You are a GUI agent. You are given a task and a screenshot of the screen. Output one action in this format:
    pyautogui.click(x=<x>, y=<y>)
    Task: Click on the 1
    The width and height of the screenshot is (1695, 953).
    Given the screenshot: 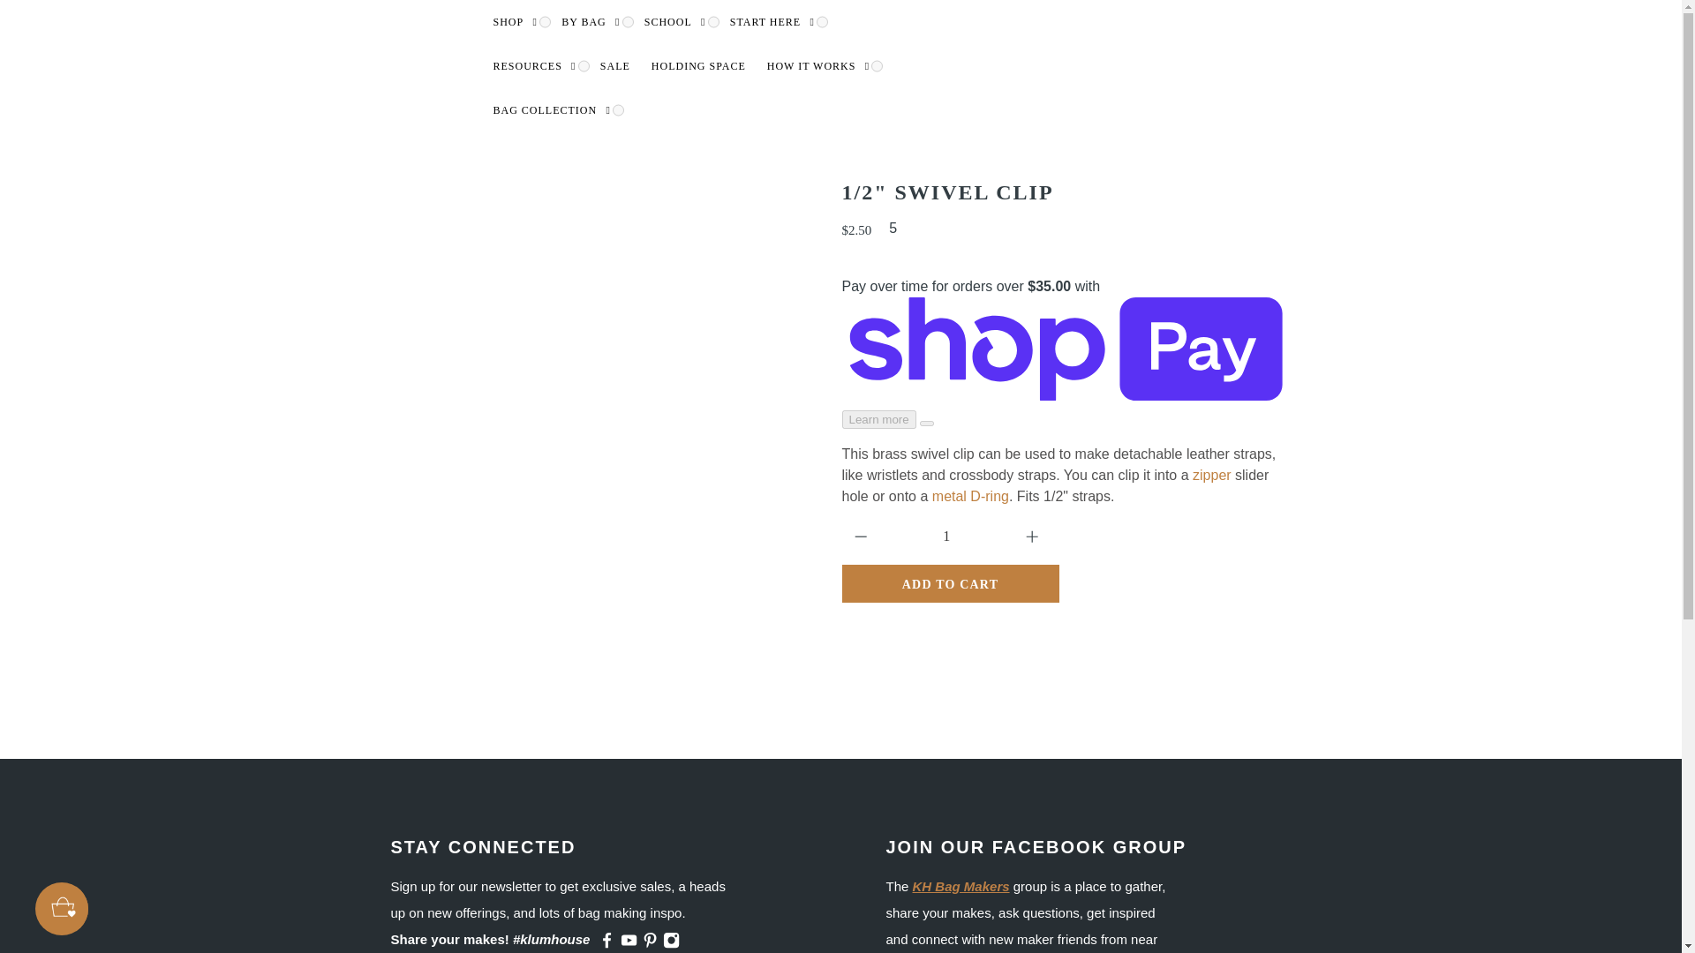 What is the action you would take?
    pyautogui.click(x=947, y=537)
    